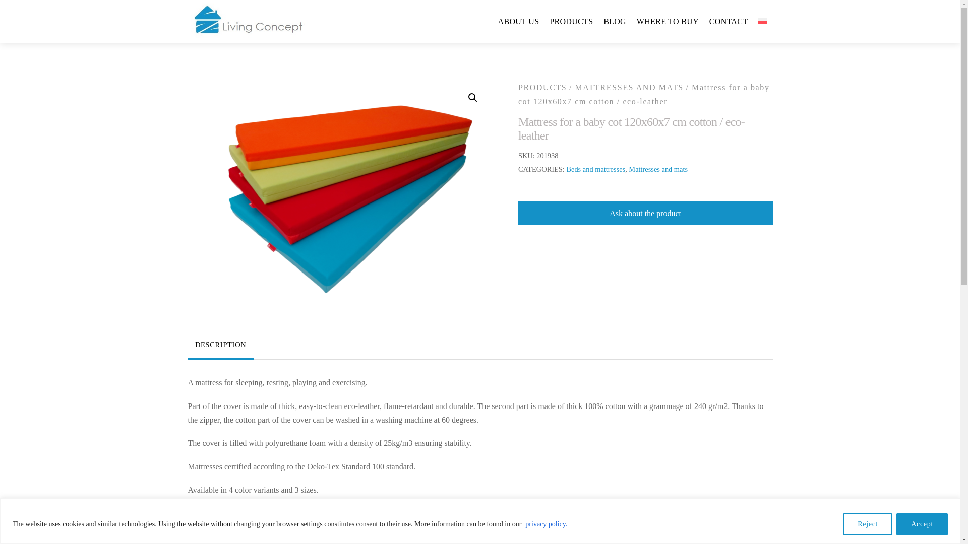  I want to click on PRODUCTS, so click(571, 19).